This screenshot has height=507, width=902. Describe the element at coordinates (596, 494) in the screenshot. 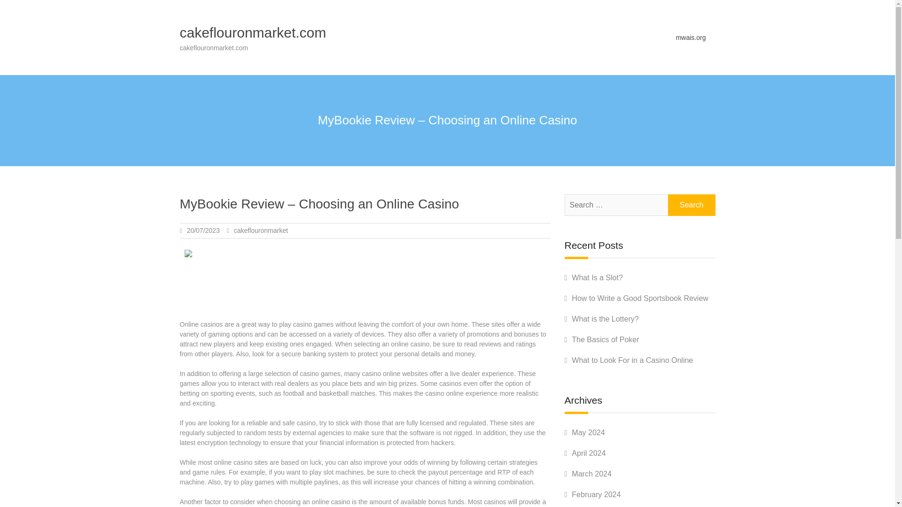

I see `February 2024` at that location.